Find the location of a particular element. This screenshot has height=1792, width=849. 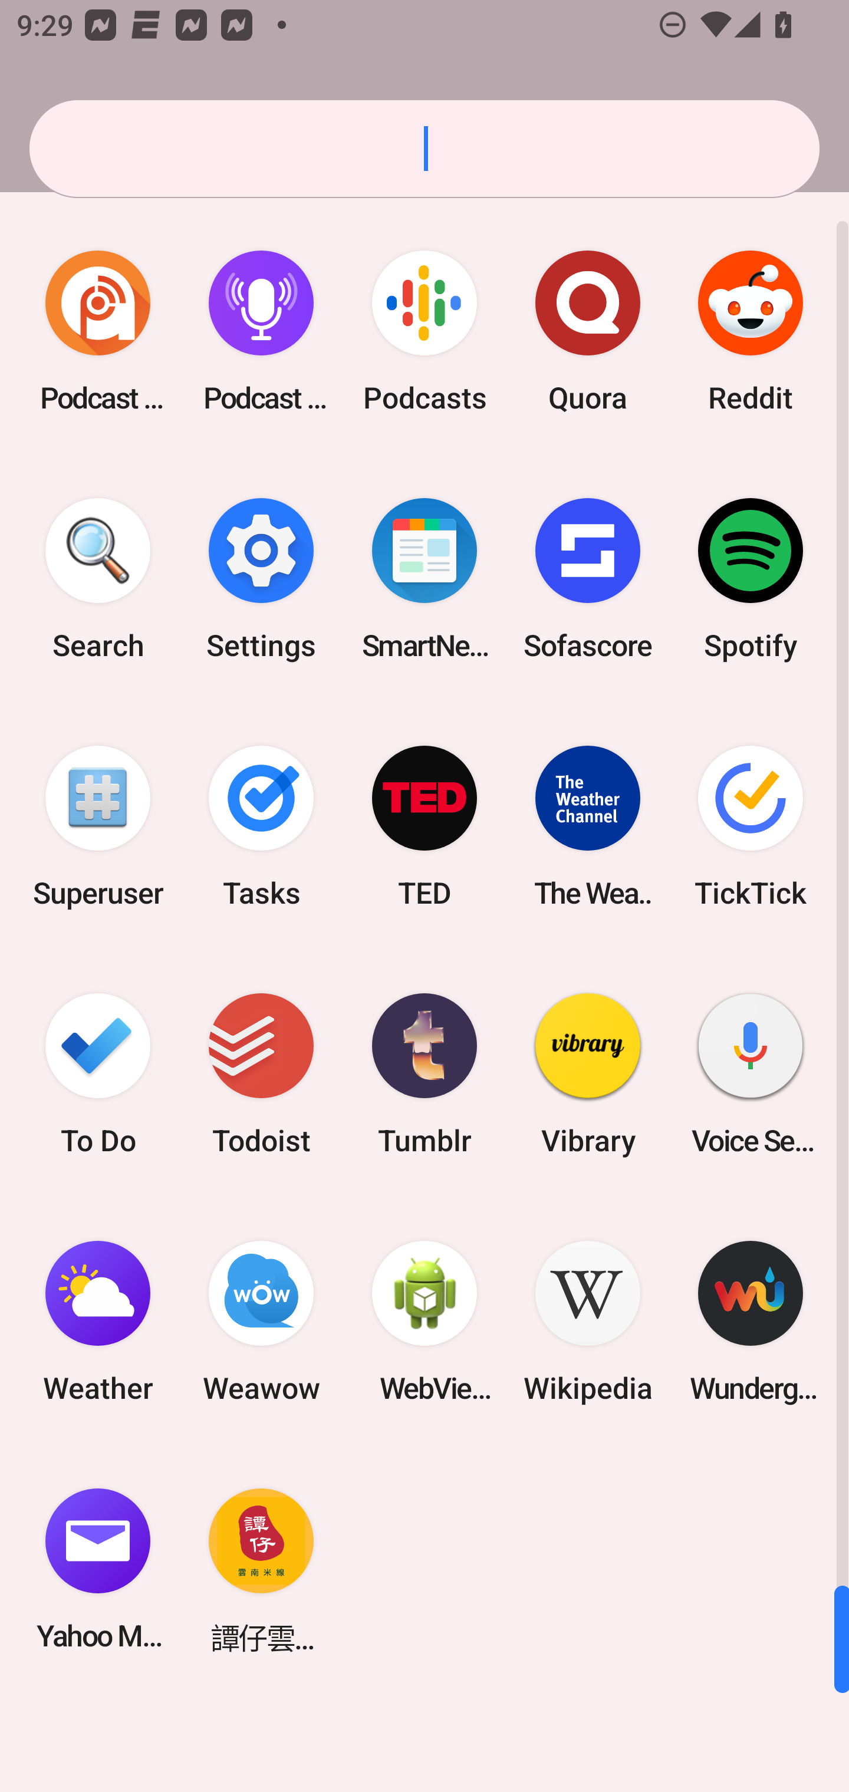

Settings is located at coordinates (261, 579).